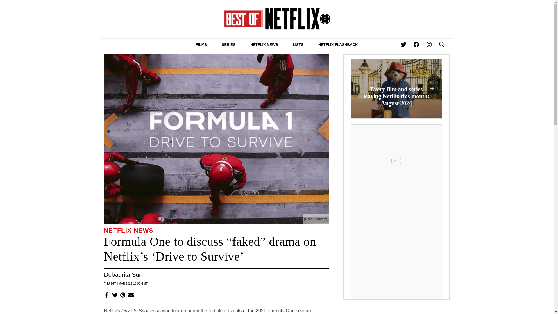 The image size is (558, 314). What do you see at coordinates (298, 44) in the screenshot?
I see `LISTS` at bounding box center [298, 44].